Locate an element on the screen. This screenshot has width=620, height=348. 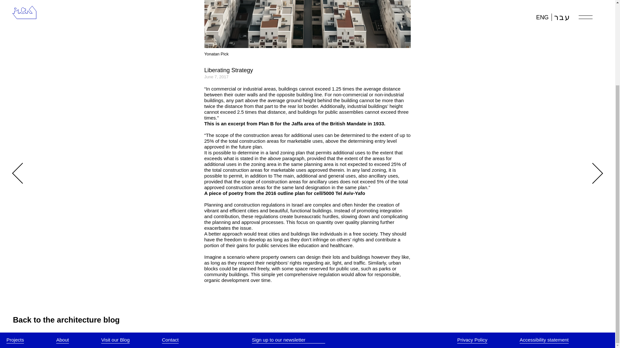
Visit our Blog is located at coordinates (115, 340).